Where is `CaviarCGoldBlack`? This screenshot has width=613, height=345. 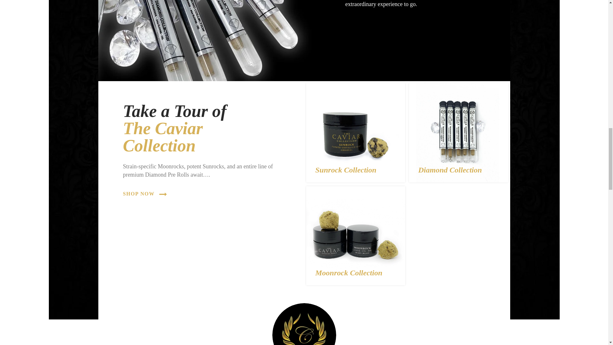
CaviarCGoldBlack is located at coordinates (304, 324).